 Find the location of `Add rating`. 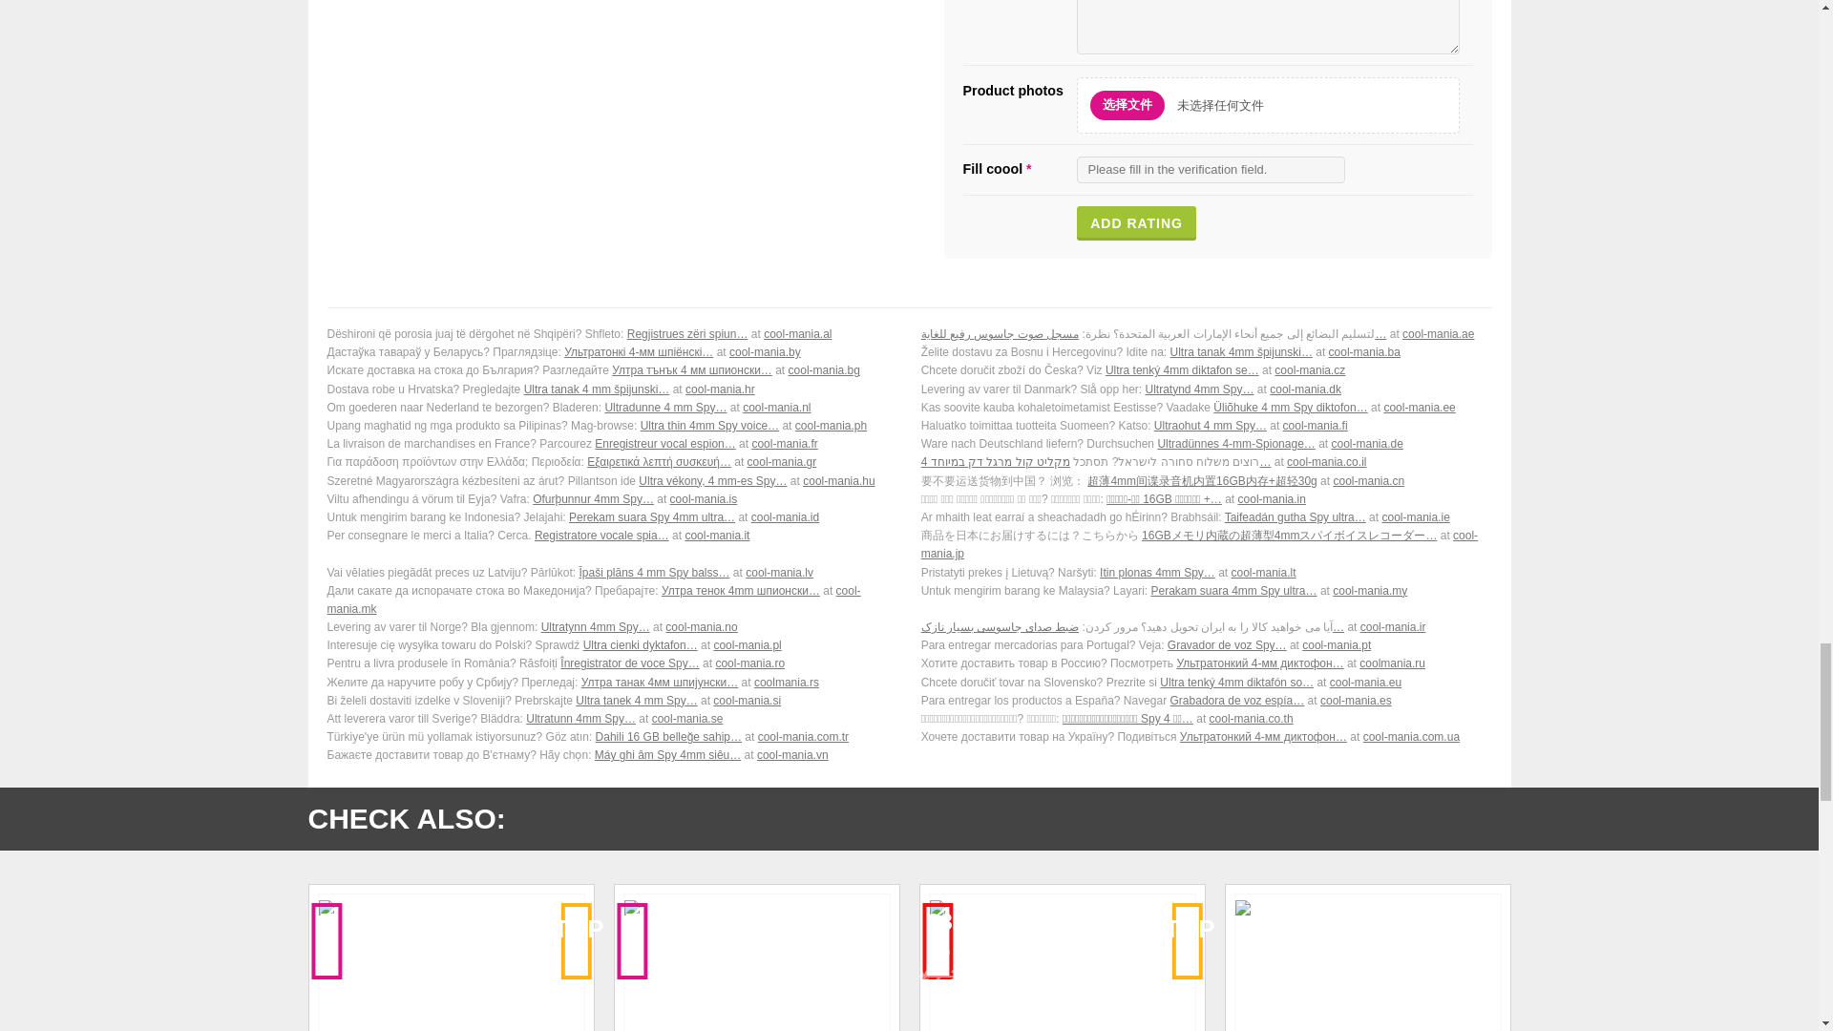

Add rating is located at coordinates (1136, 223).